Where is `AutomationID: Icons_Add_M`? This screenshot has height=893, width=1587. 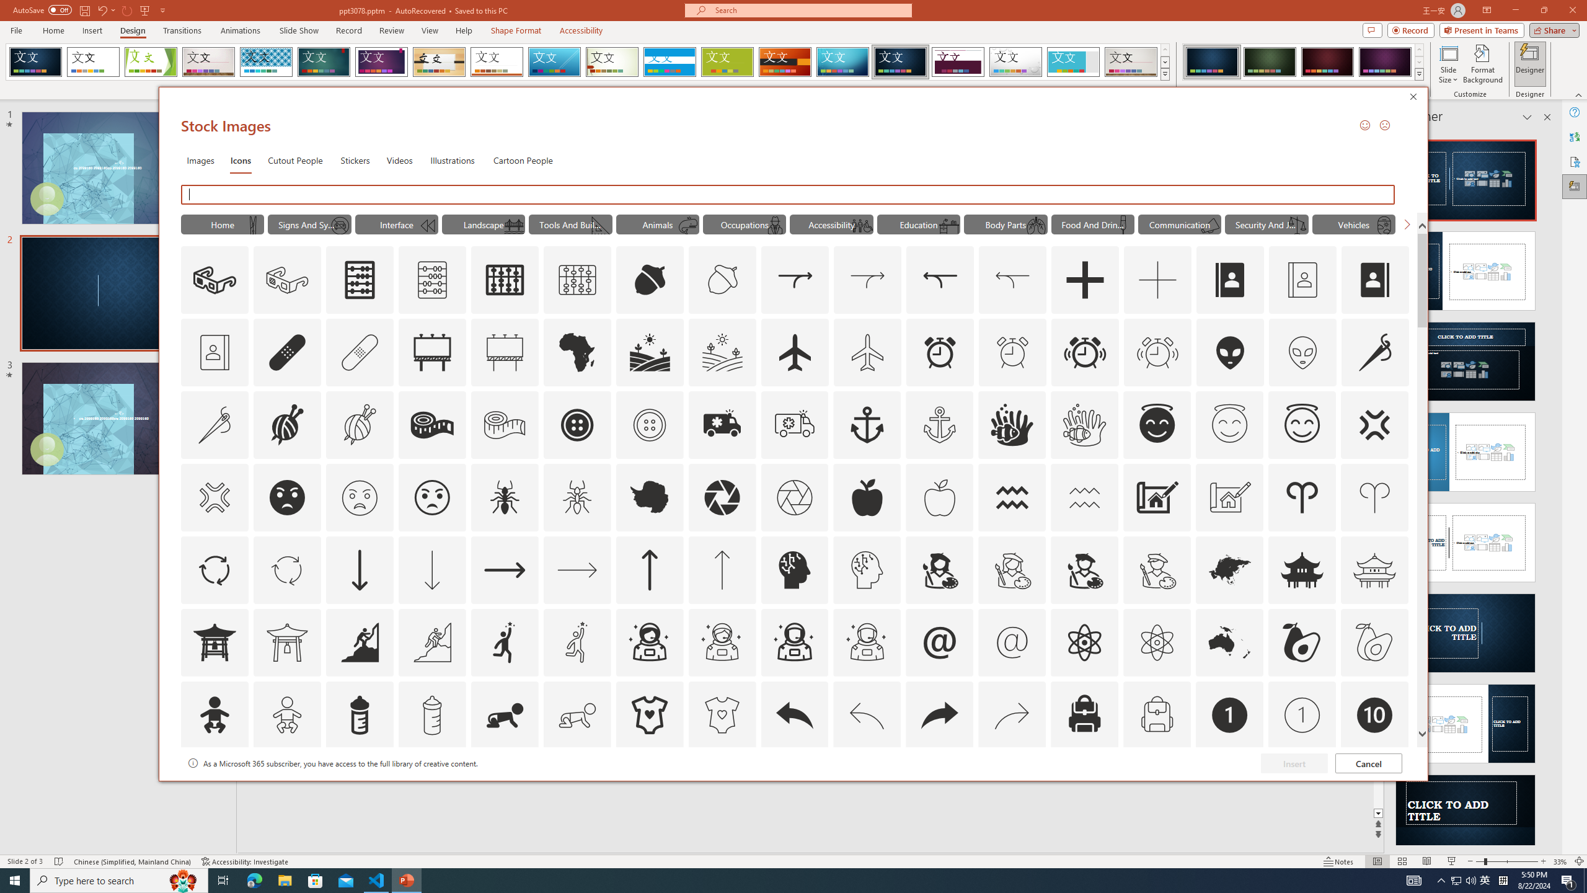 AutomationID: Icons_Add_M is located at coordinates (1158, 280).